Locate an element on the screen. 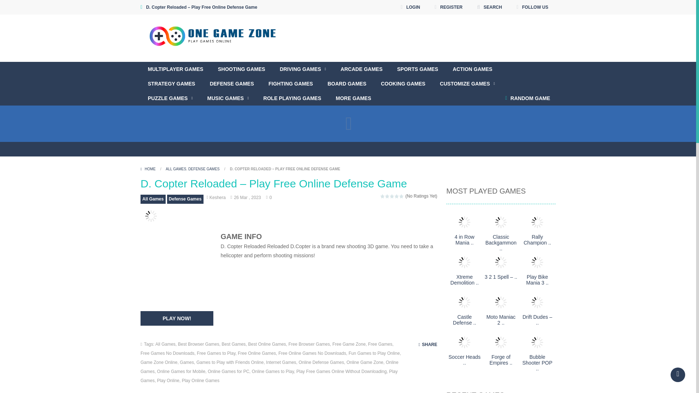 This screenshot has height=393, width=699. ARCADE GAMES is located at coordinates (362, 69).